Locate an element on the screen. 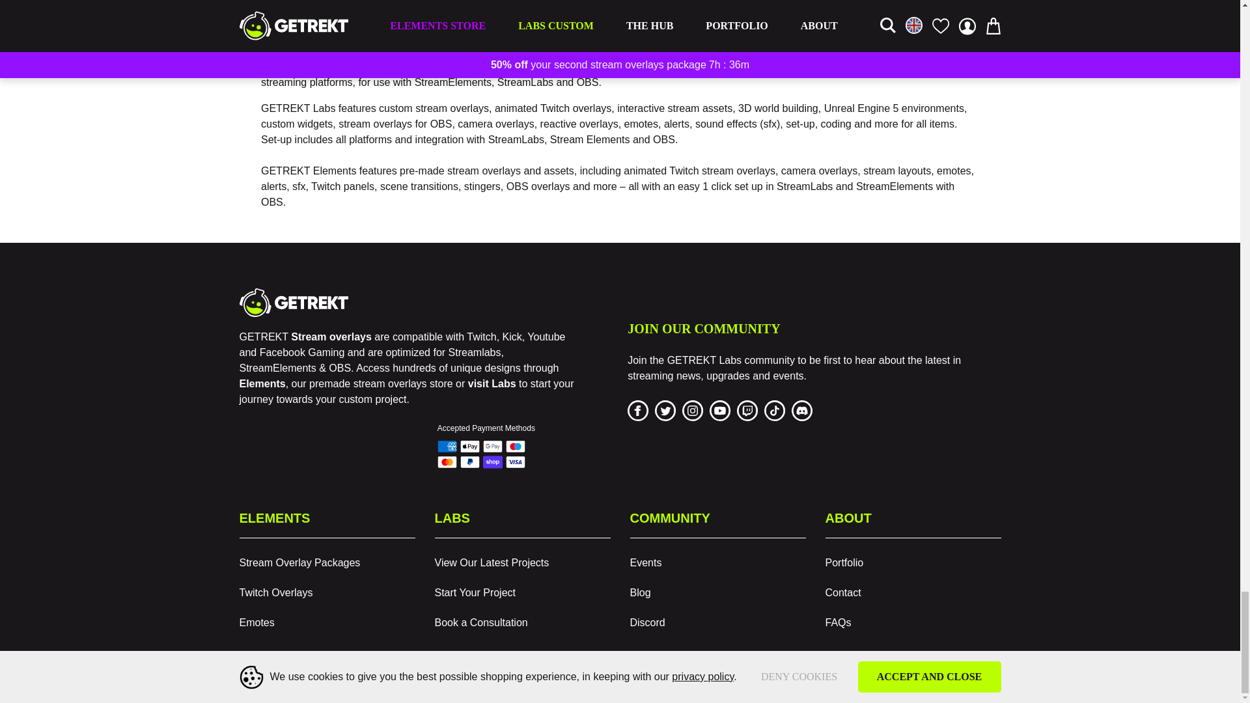 The height and width of the screenshot is (703, 1250). View Our Latest Projects is located at coordinates (523, 562).